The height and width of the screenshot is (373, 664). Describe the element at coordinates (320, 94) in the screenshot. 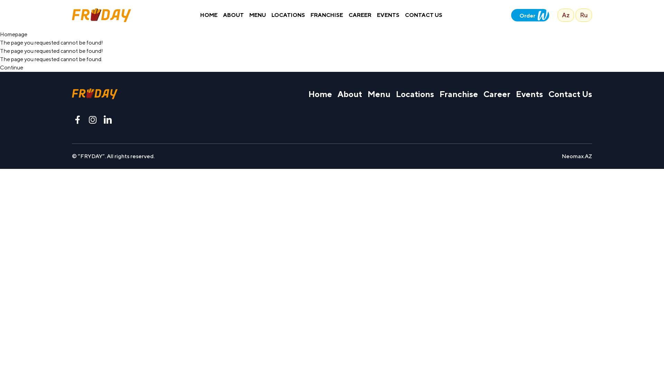

I see `Home` at that location.